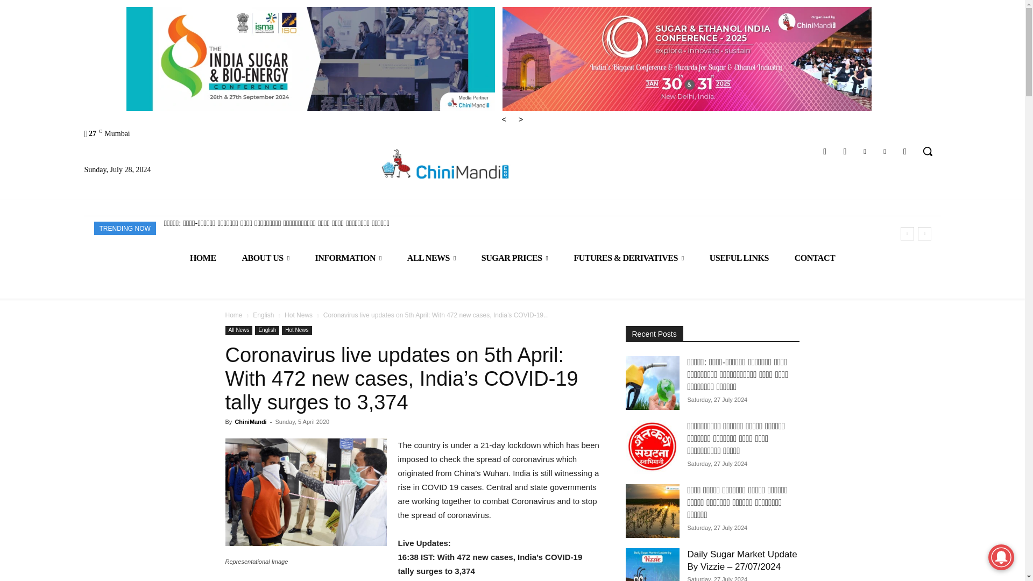 This screenshot has width=1033, height=581. I want to click on Instagram, so click(845, 151).